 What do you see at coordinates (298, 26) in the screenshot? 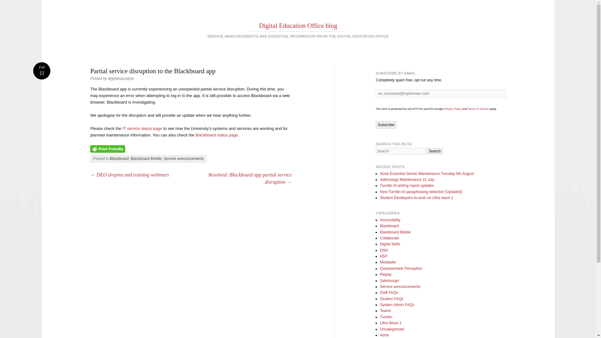
I see `Digital Education Office blog` at bounding box center [298, 26].